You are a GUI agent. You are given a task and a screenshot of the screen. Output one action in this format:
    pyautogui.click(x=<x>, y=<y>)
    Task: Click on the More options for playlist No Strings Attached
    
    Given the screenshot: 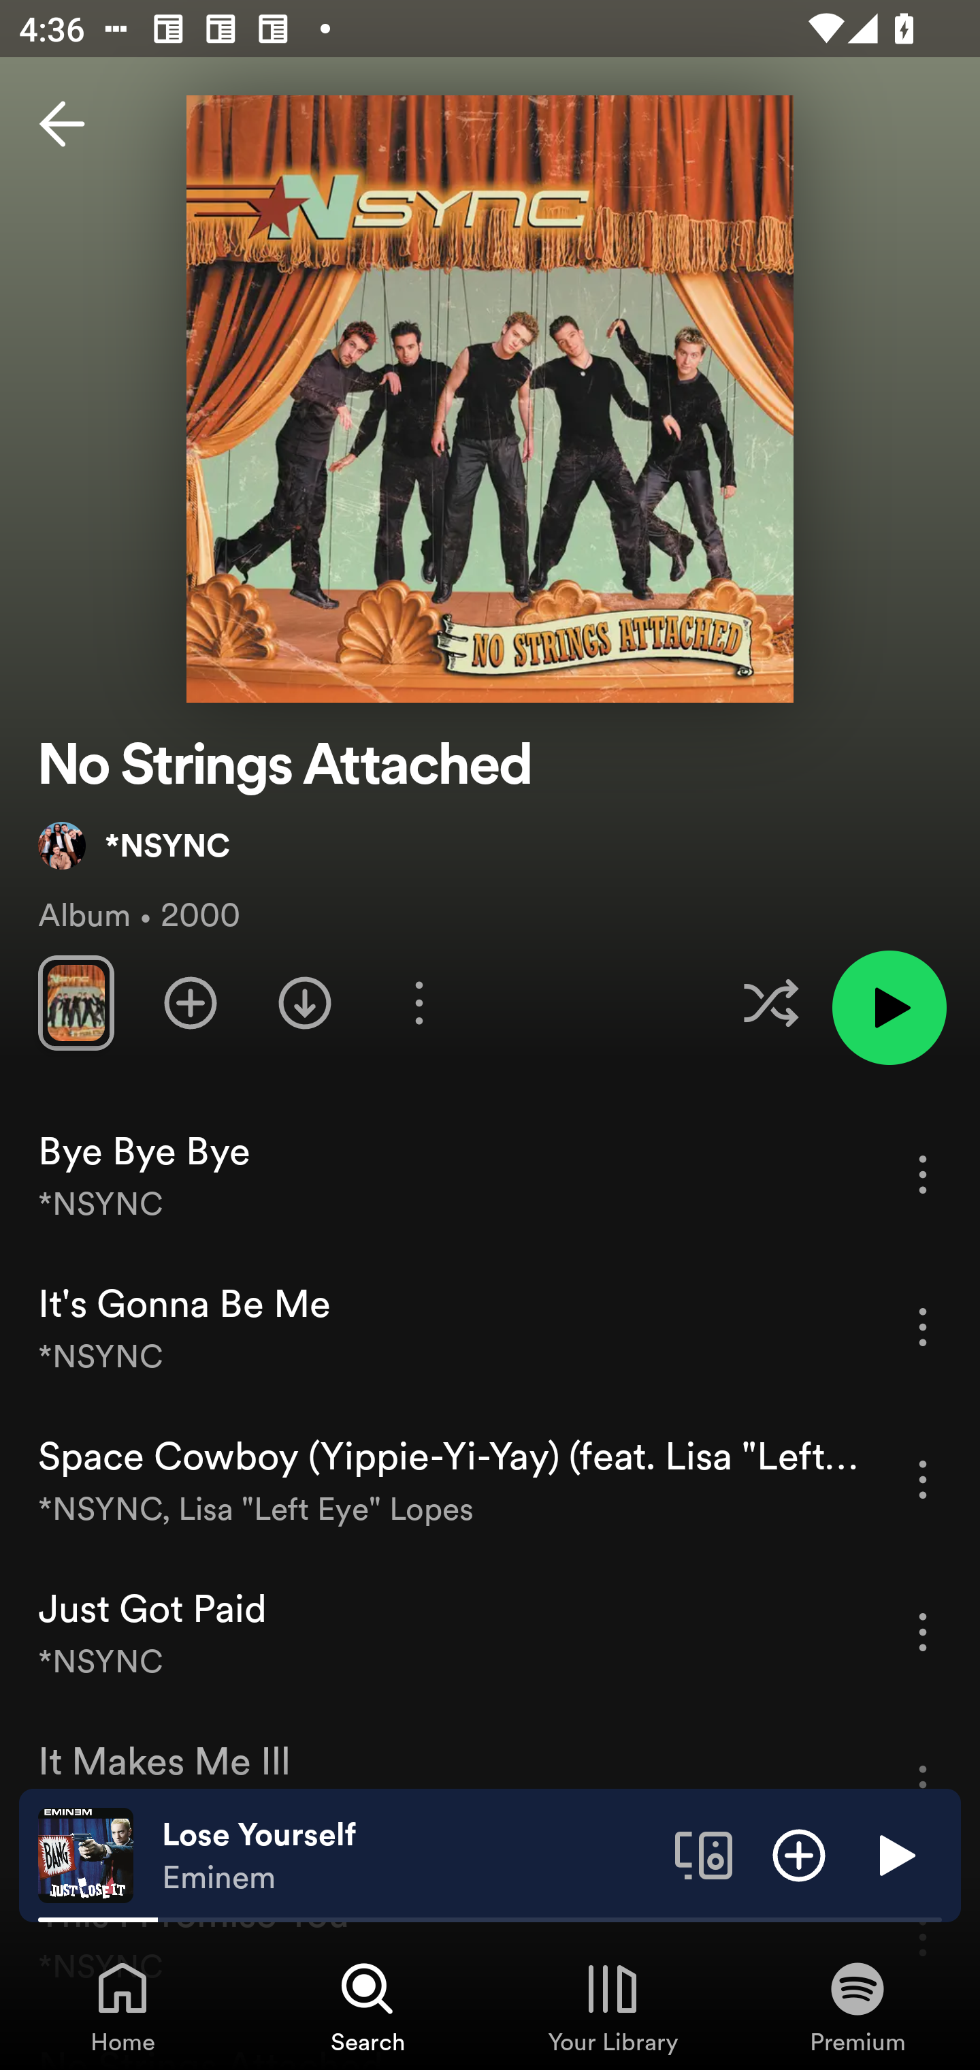 What is the action you would take?
    pyautogui.click(x=419, y=1002)
    